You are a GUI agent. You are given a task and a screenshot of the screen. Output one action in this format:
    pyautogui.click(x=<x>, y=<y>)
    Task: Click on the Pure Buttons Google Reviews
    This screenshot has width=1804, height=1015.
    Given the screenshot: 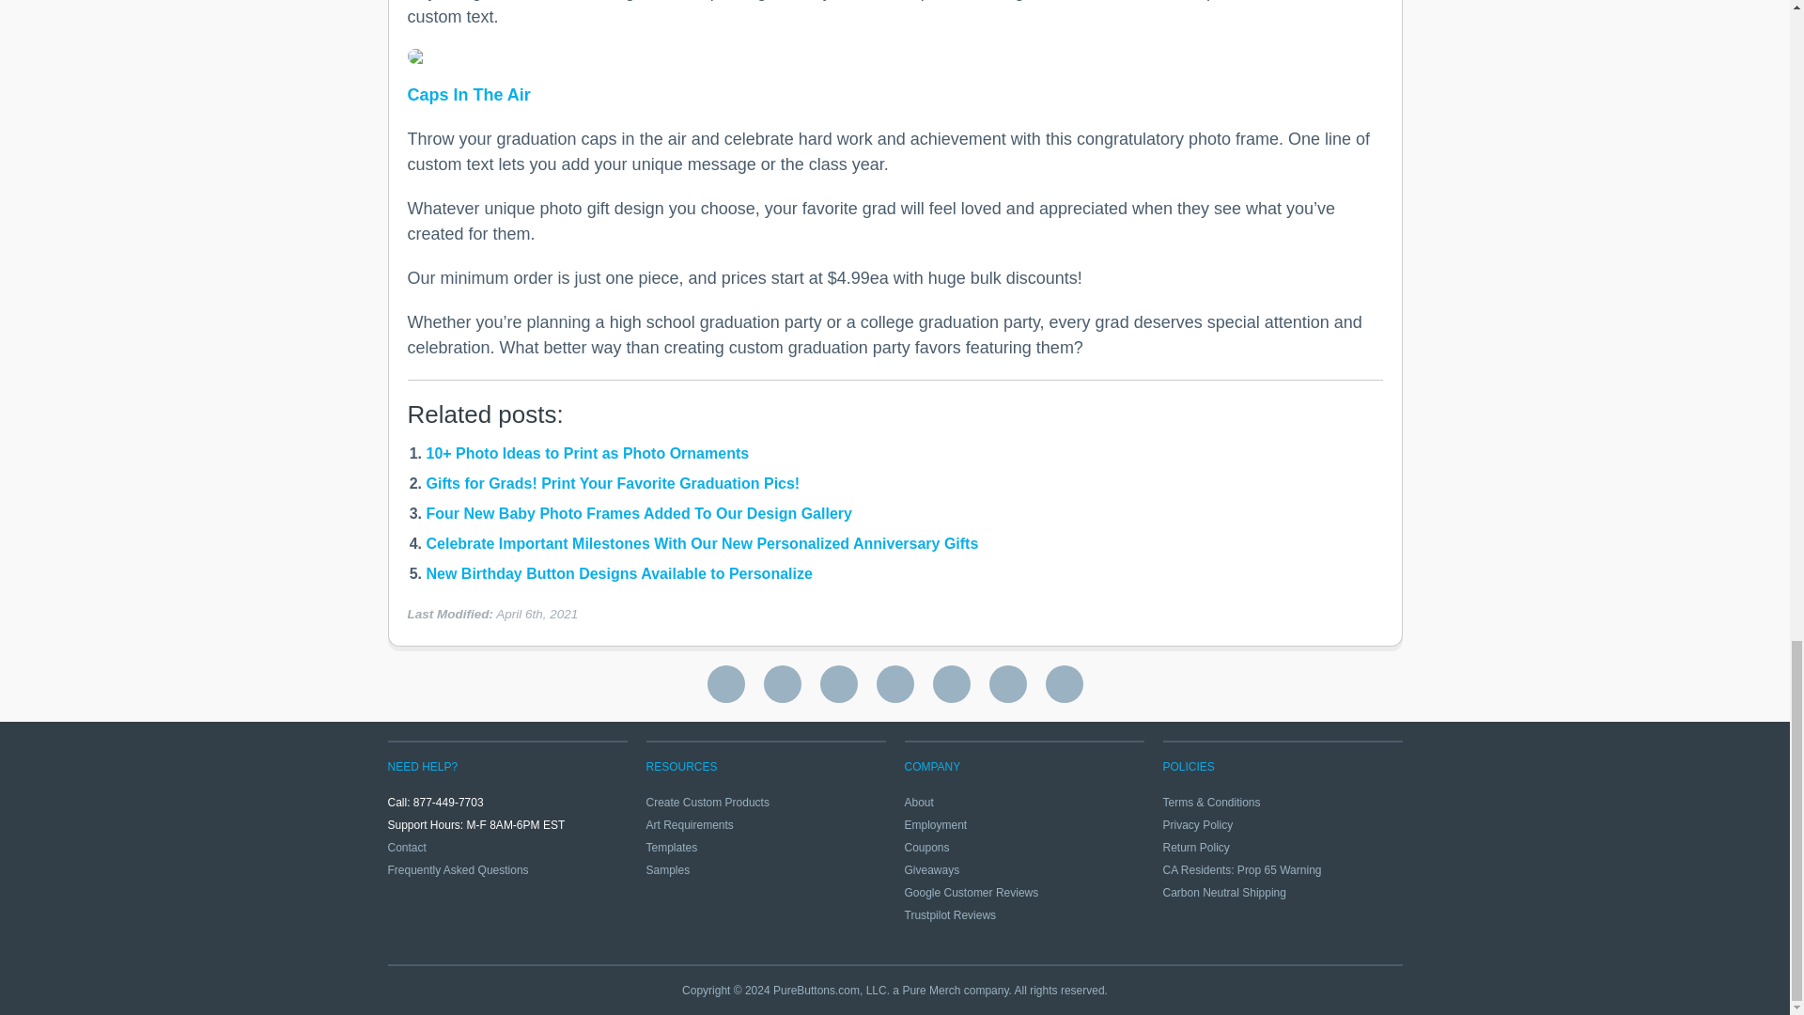 What is the action you would take?
    pyautogui.click(x=725, y=684)
    